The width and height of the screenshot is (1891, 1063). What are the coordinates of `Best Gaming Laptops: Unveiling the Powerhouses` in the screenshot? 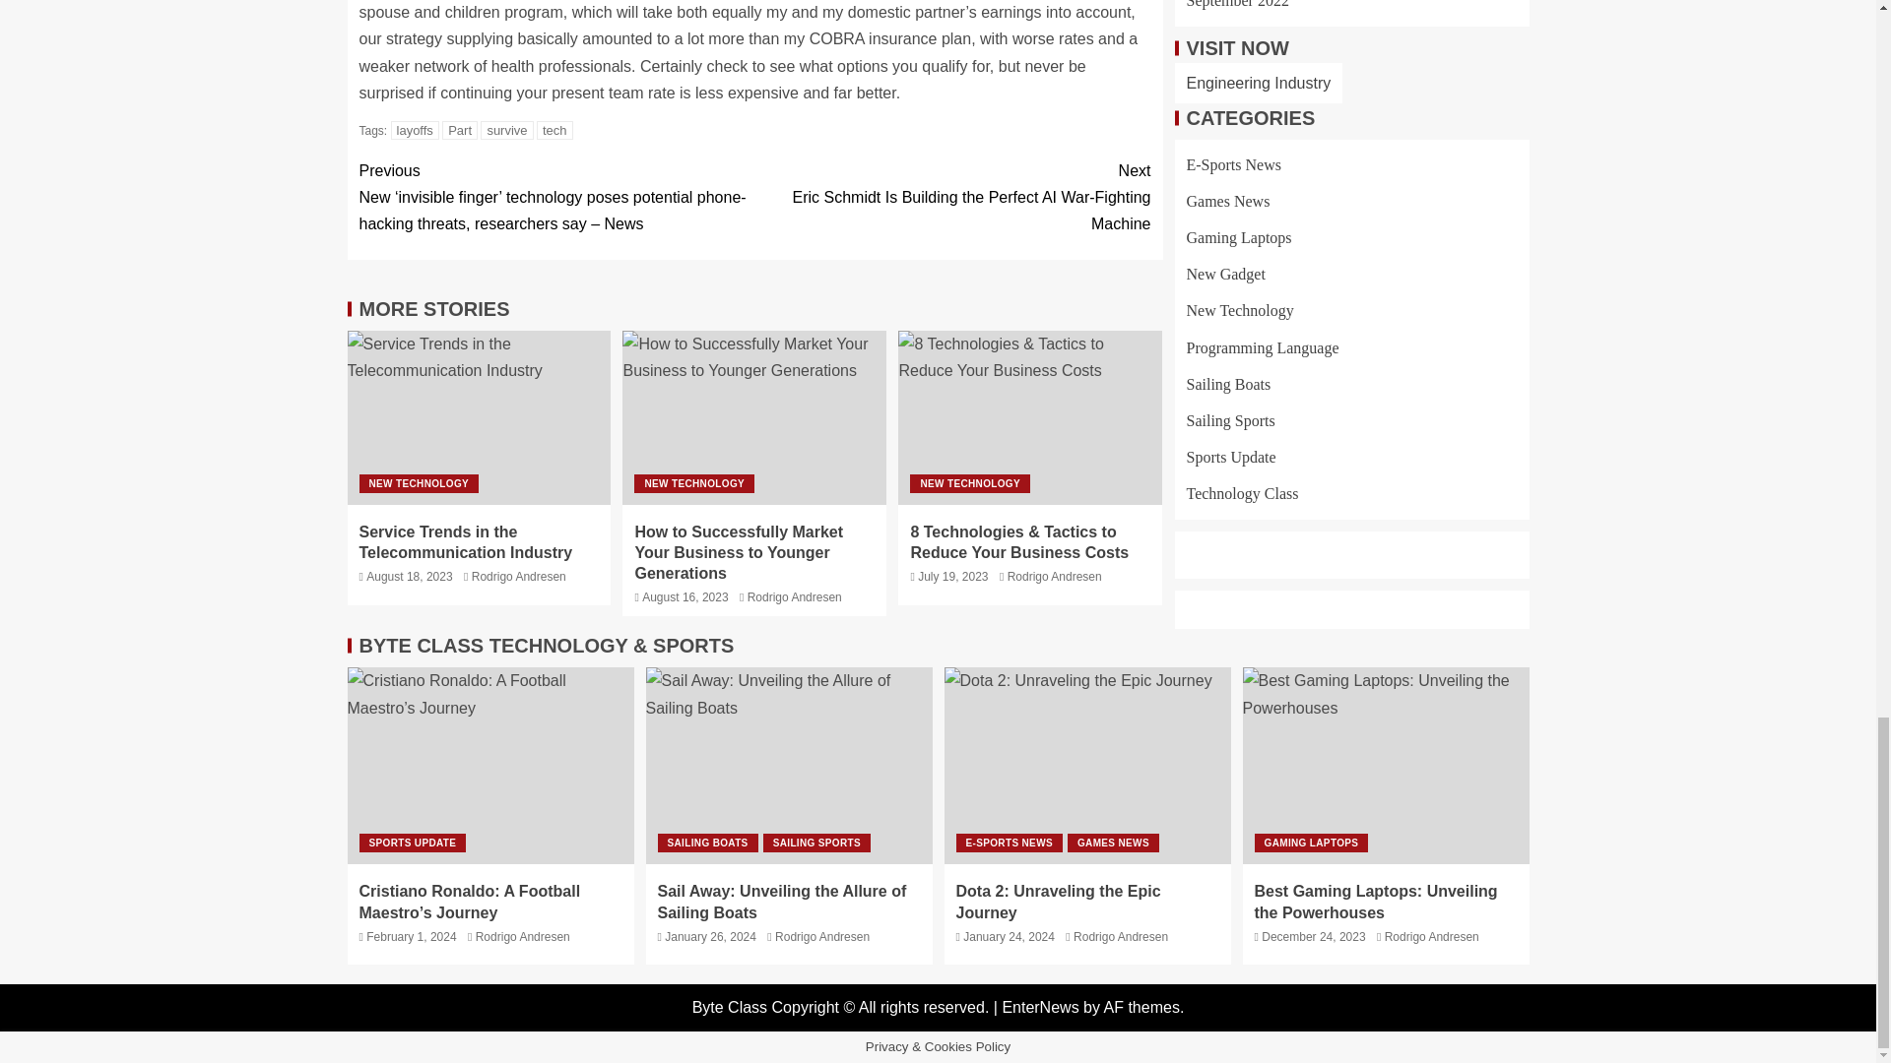 It's located at (1386, 766).